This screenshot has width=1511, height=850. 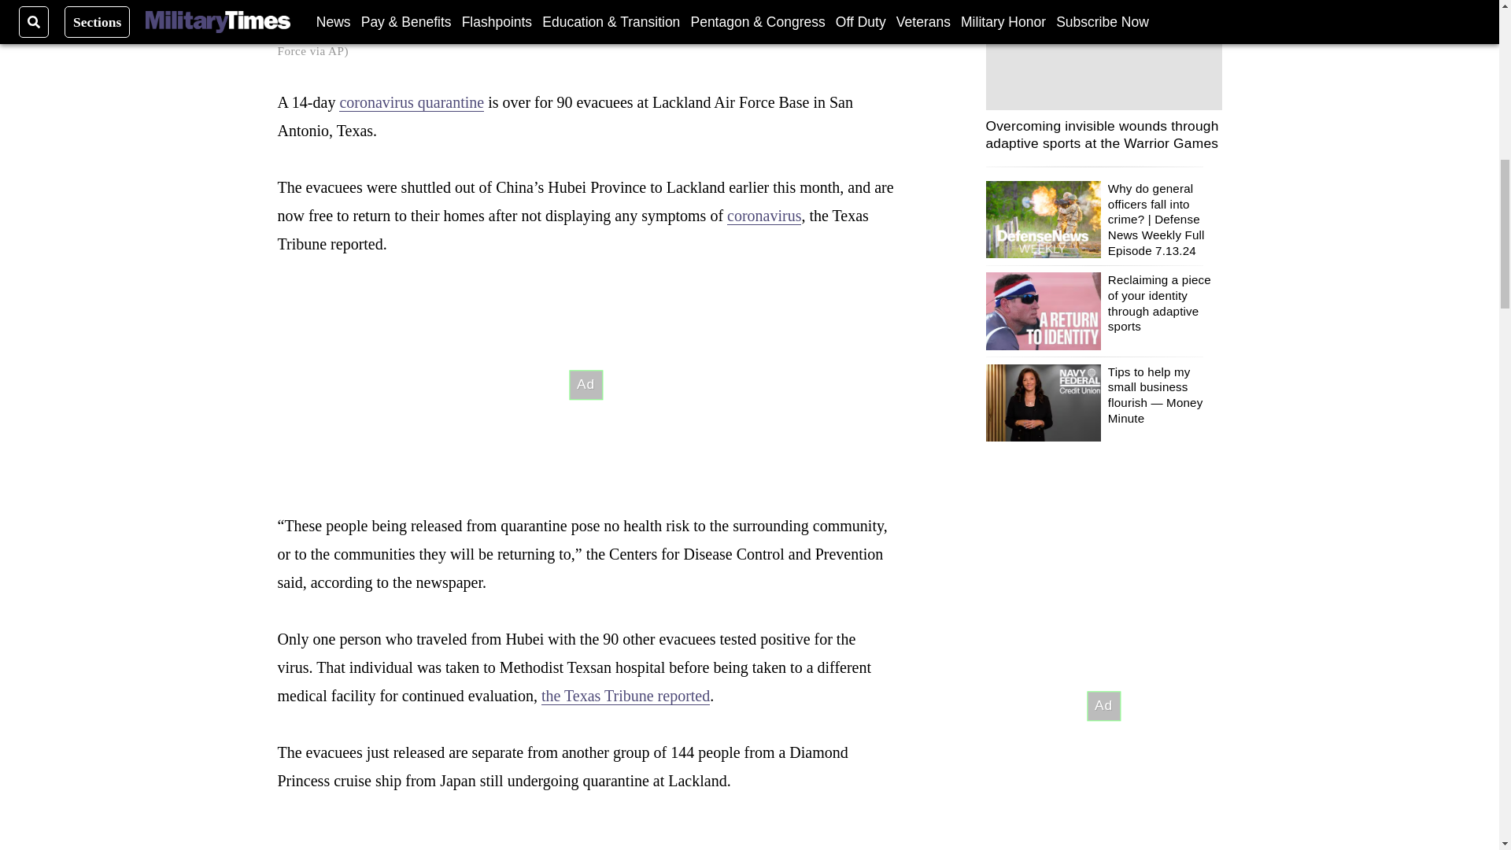 What do you see at coordinates (586, 384) in the screenshot?
I see `3rd party ad content` at bounding box center [586, 384].